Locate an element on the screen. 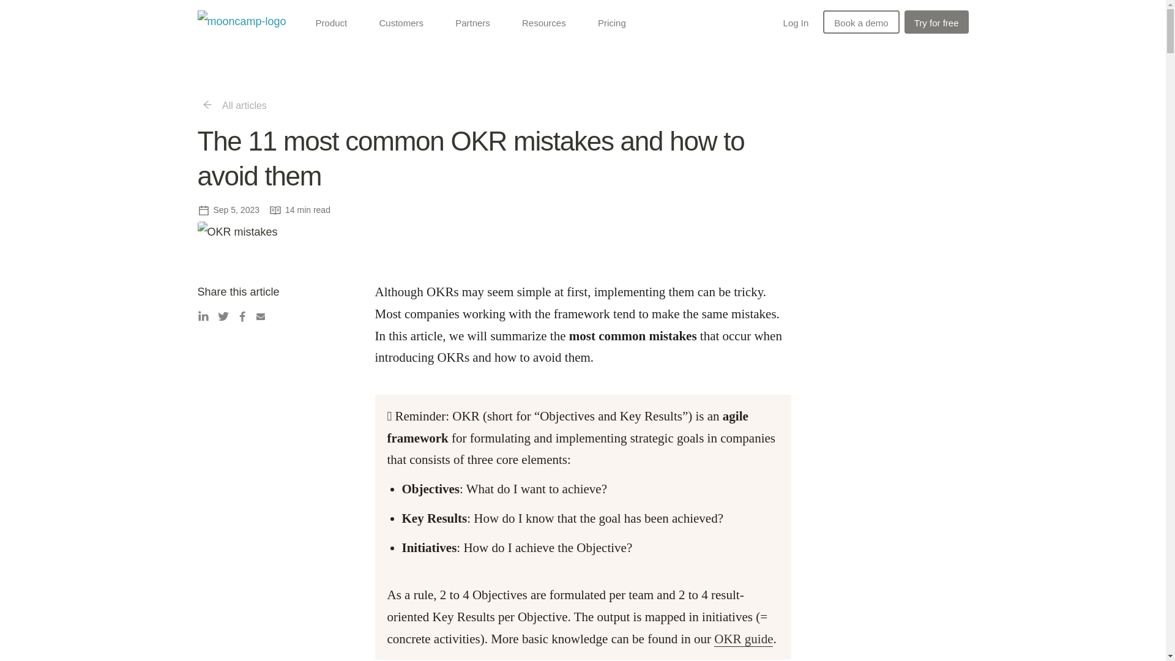 This screenshot has height=661, width=1175. Product is located at coordinates (335, 22).